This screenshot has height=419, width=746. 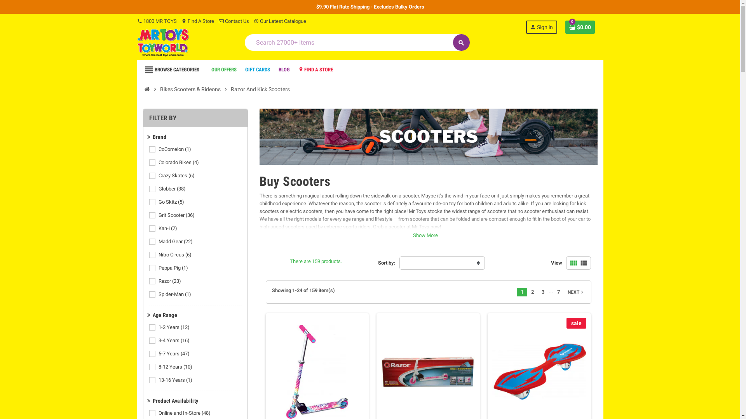 What do you see at coordinates (316, 70) in the screenshot?
I see `place FIND A STORE` at bounding box center [316, 70].